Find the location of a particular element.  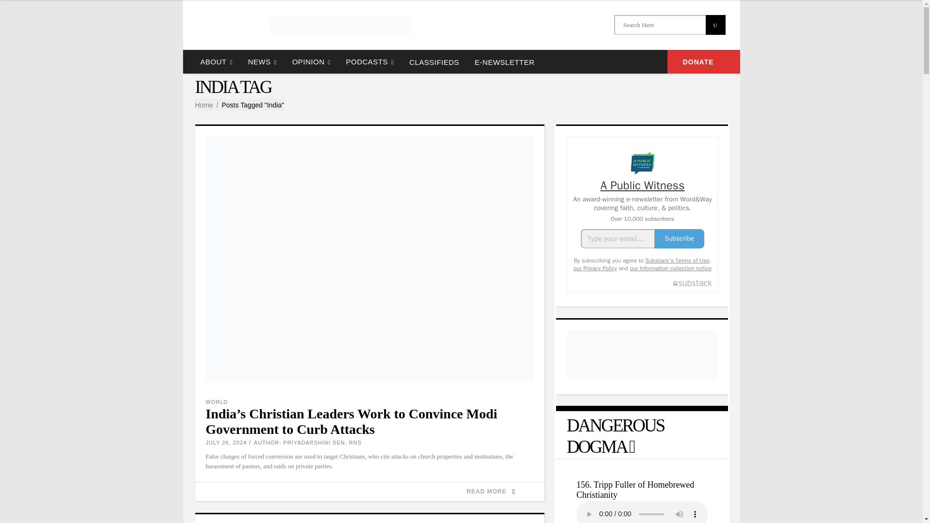

DONATE is located at coordinates (704, 62).